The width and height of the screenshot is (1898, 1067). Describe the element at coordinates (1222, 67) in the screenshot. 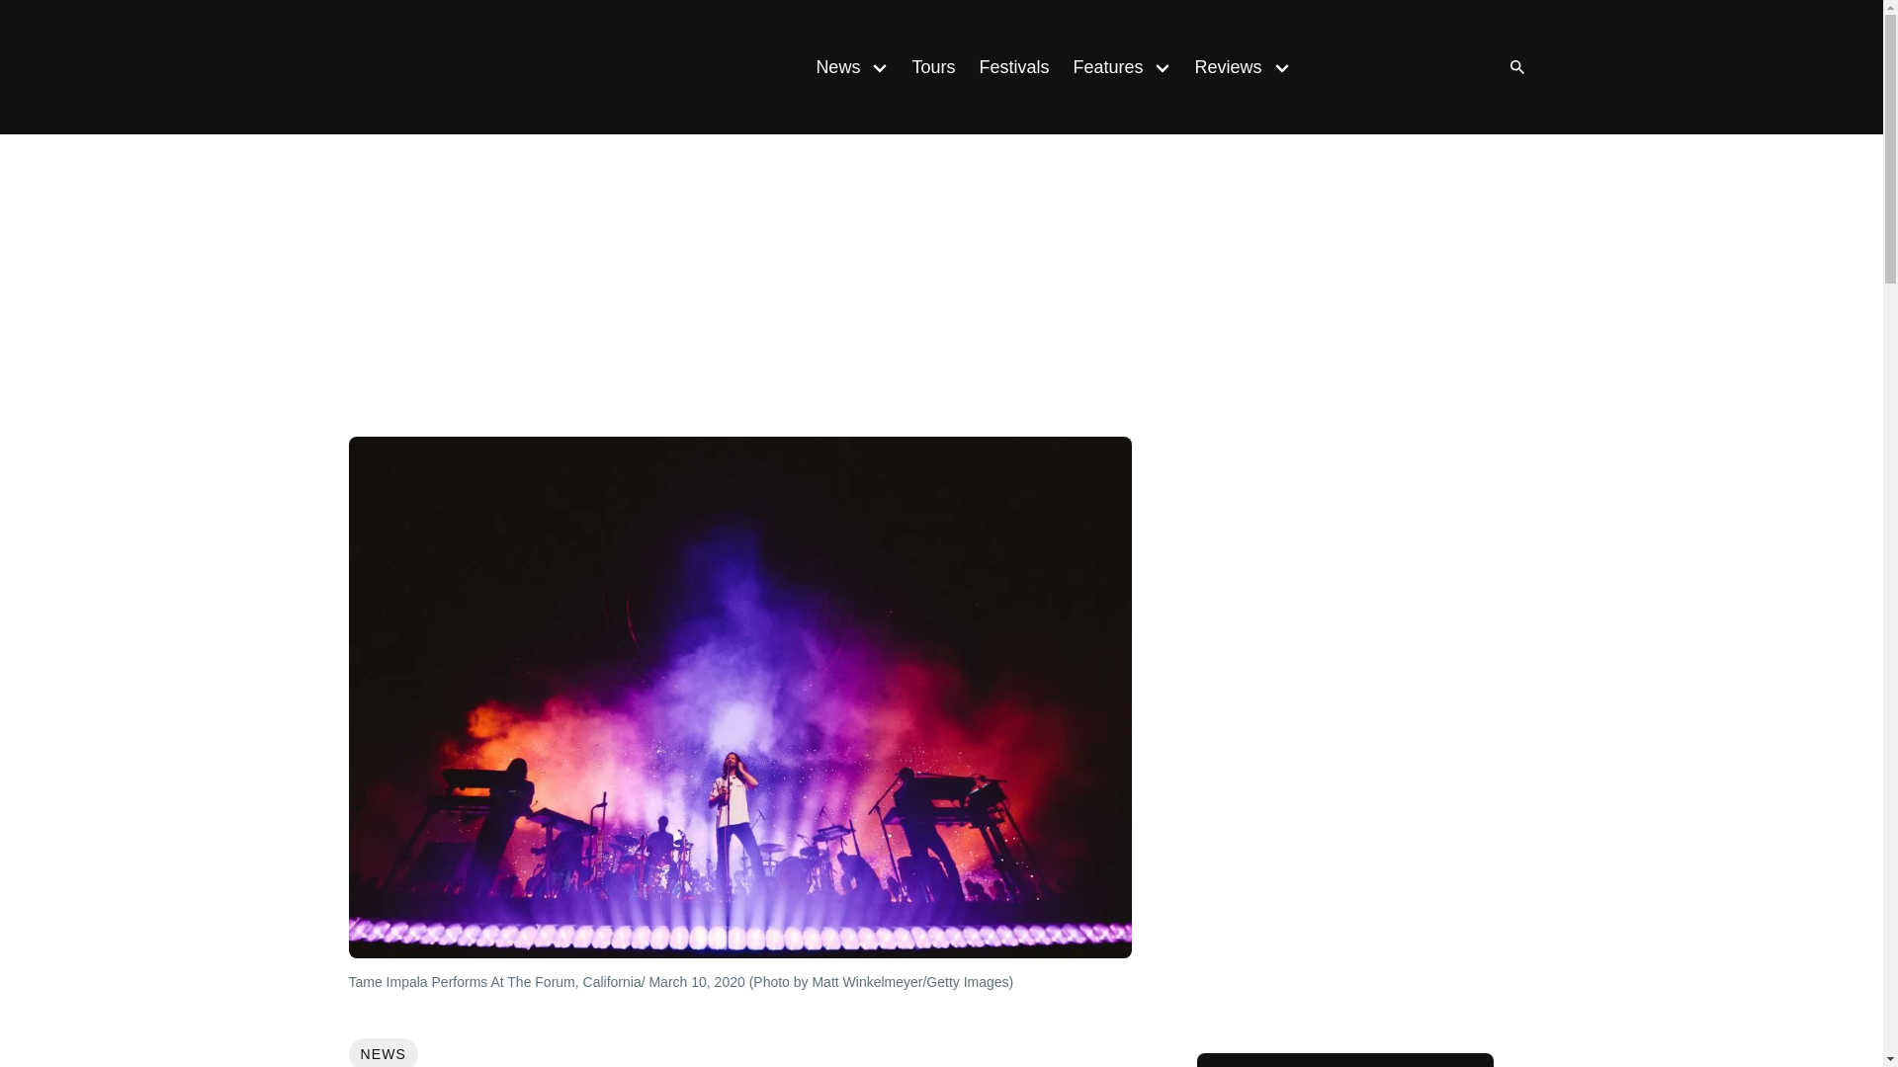

I see `Reviews` at that location.